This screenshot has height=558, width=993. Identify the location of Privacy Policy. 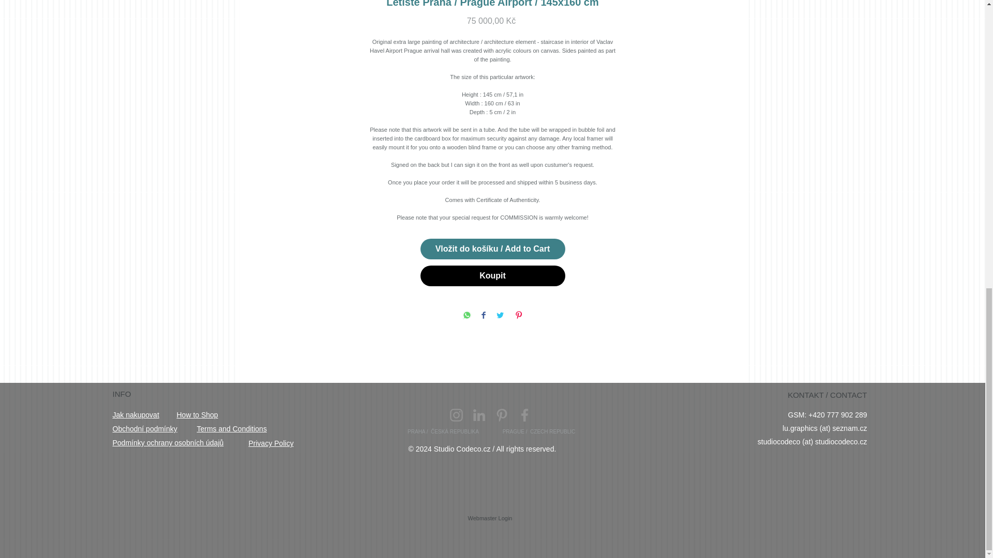
(270, 443).